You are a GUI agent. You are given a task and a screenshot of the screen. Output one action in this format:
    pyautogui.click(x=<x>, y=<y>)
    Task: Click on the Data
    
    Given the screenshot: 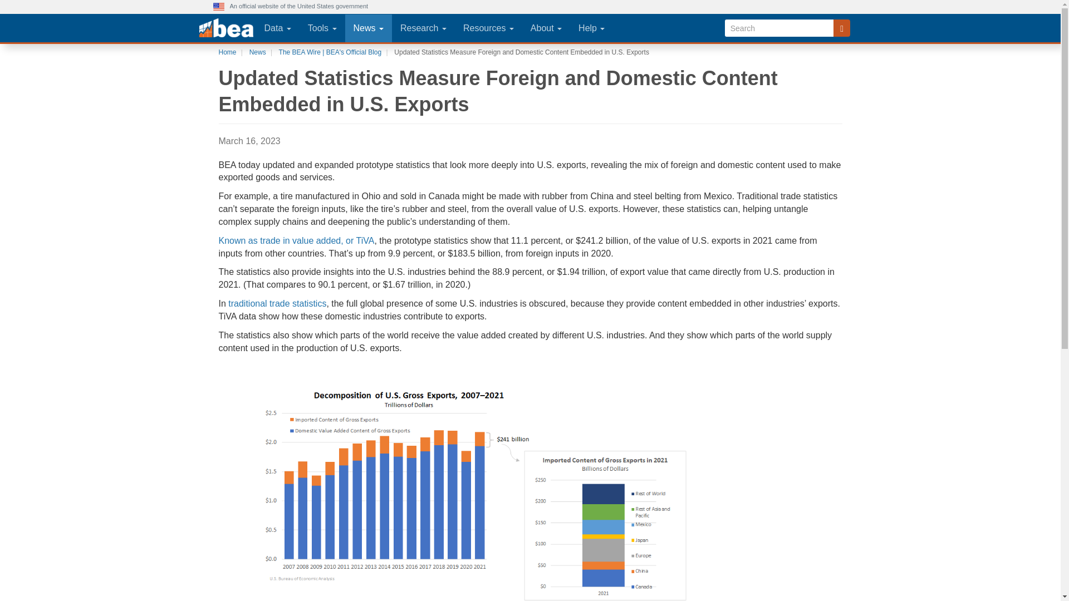 What is the action you would take?
    pyautogui.click(x=277, y=28)
    